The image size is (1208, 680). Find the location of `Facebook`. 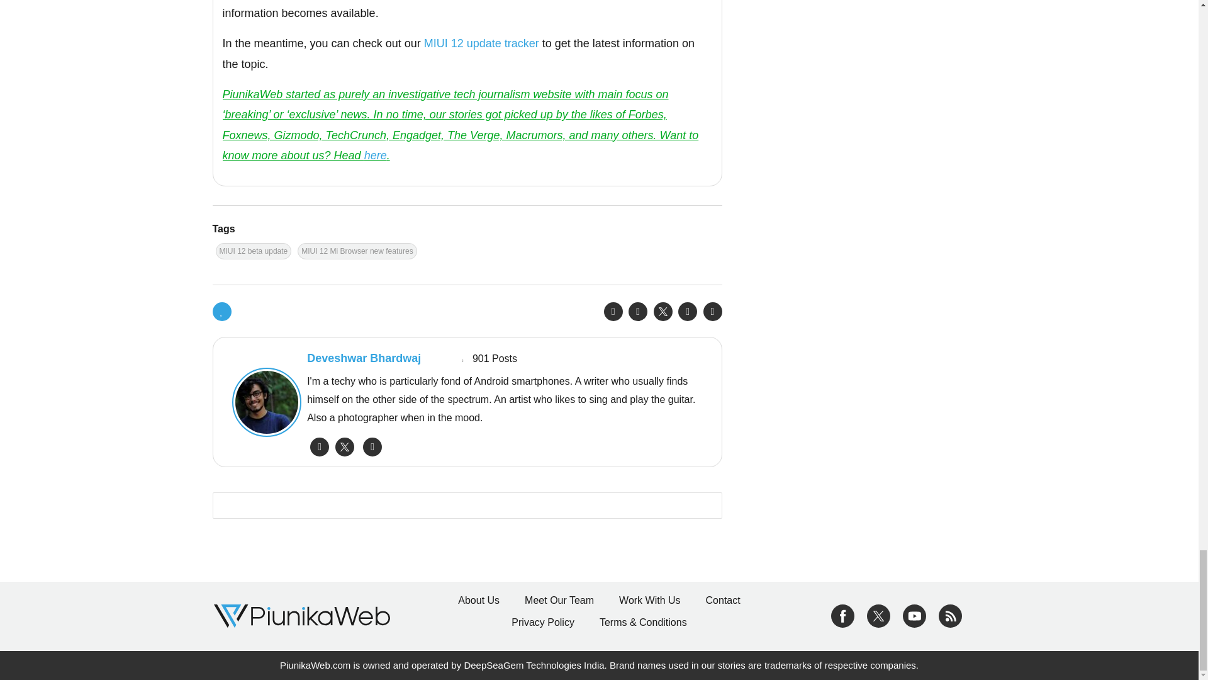

Facebook is located at coordinates (842, 615).